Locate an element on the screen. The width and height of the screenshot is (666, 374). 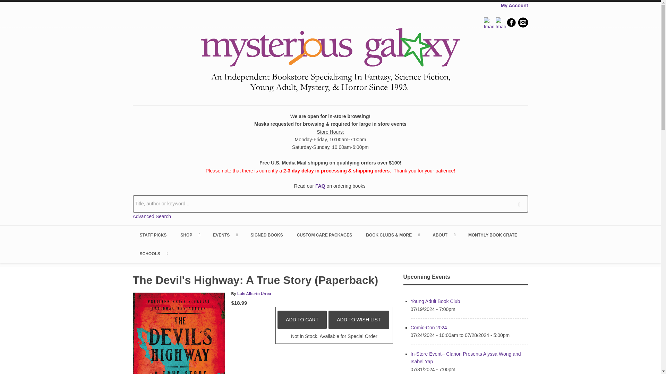
Add to Cart is located at coordinates (302, 320).